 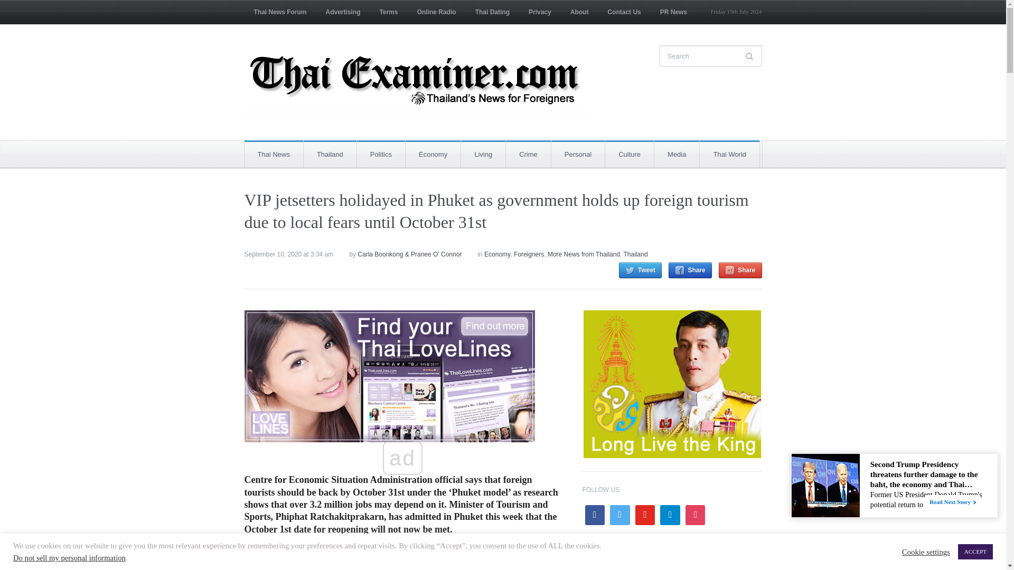 What do you see at coordinates (578, 154) in the screenshot?
I see `Thai News that impacts your personal life` at bounding box center [578, 154].